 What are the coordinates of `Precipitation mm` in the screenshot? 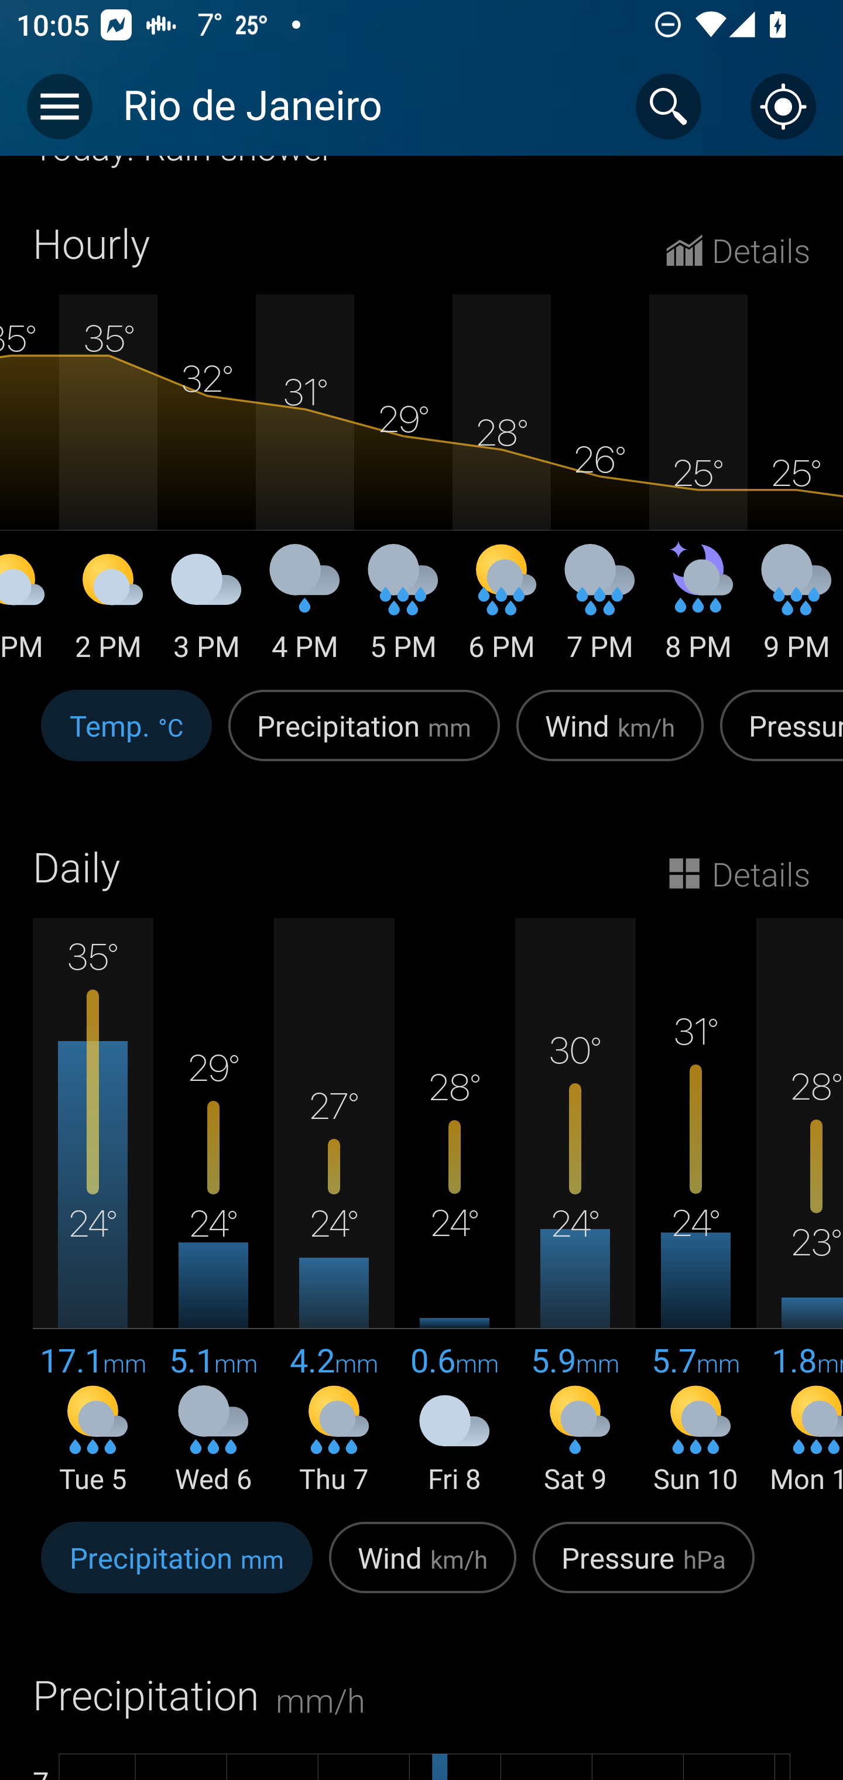 It's located at (364, 738).